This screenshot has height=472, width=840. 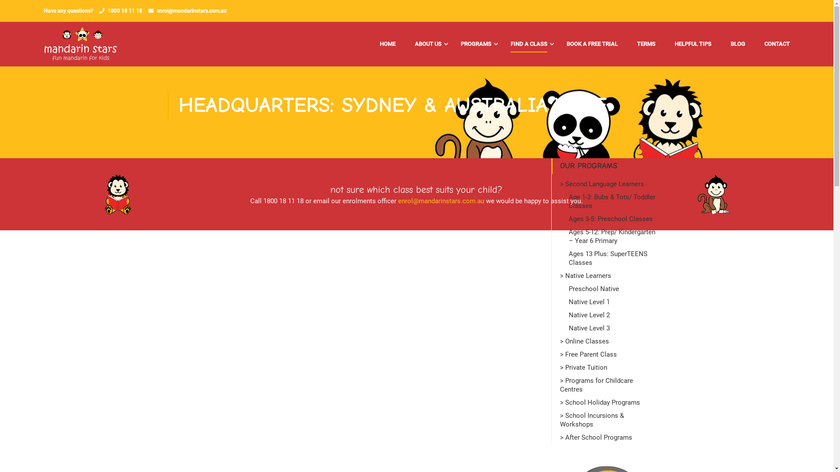 I want to click on Ages 3-5: Preschool Classes, so click(x=613, y=219).